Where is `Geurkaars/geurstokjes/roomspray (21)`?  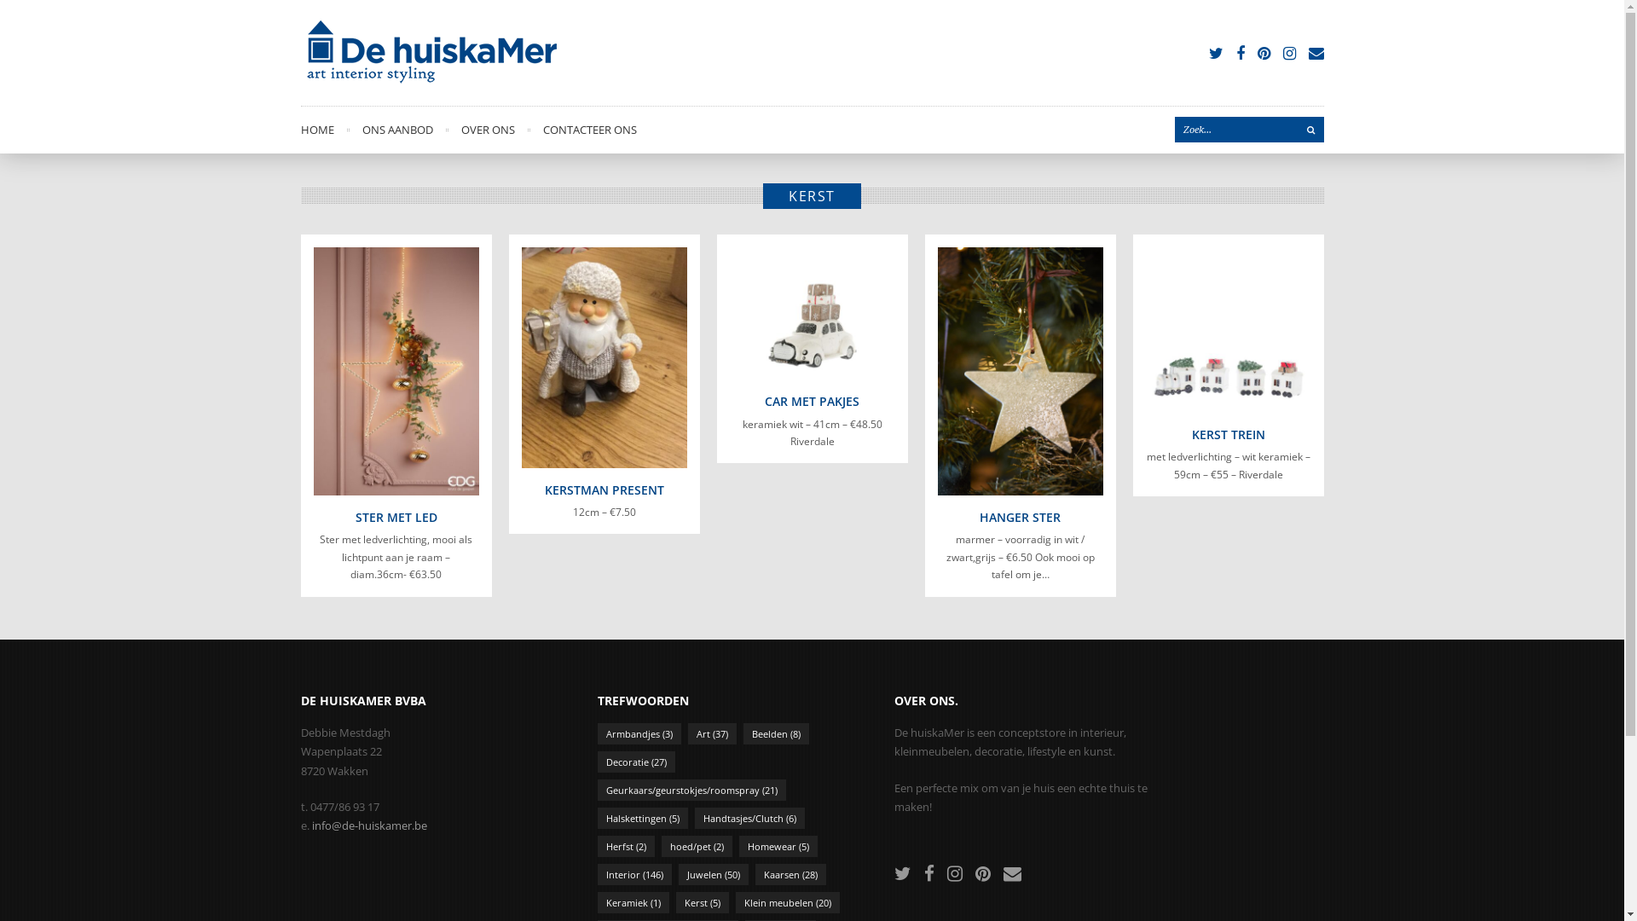 Geurkaars/geurstokjes/roomspray (21) is located at coordinates (691, 790).